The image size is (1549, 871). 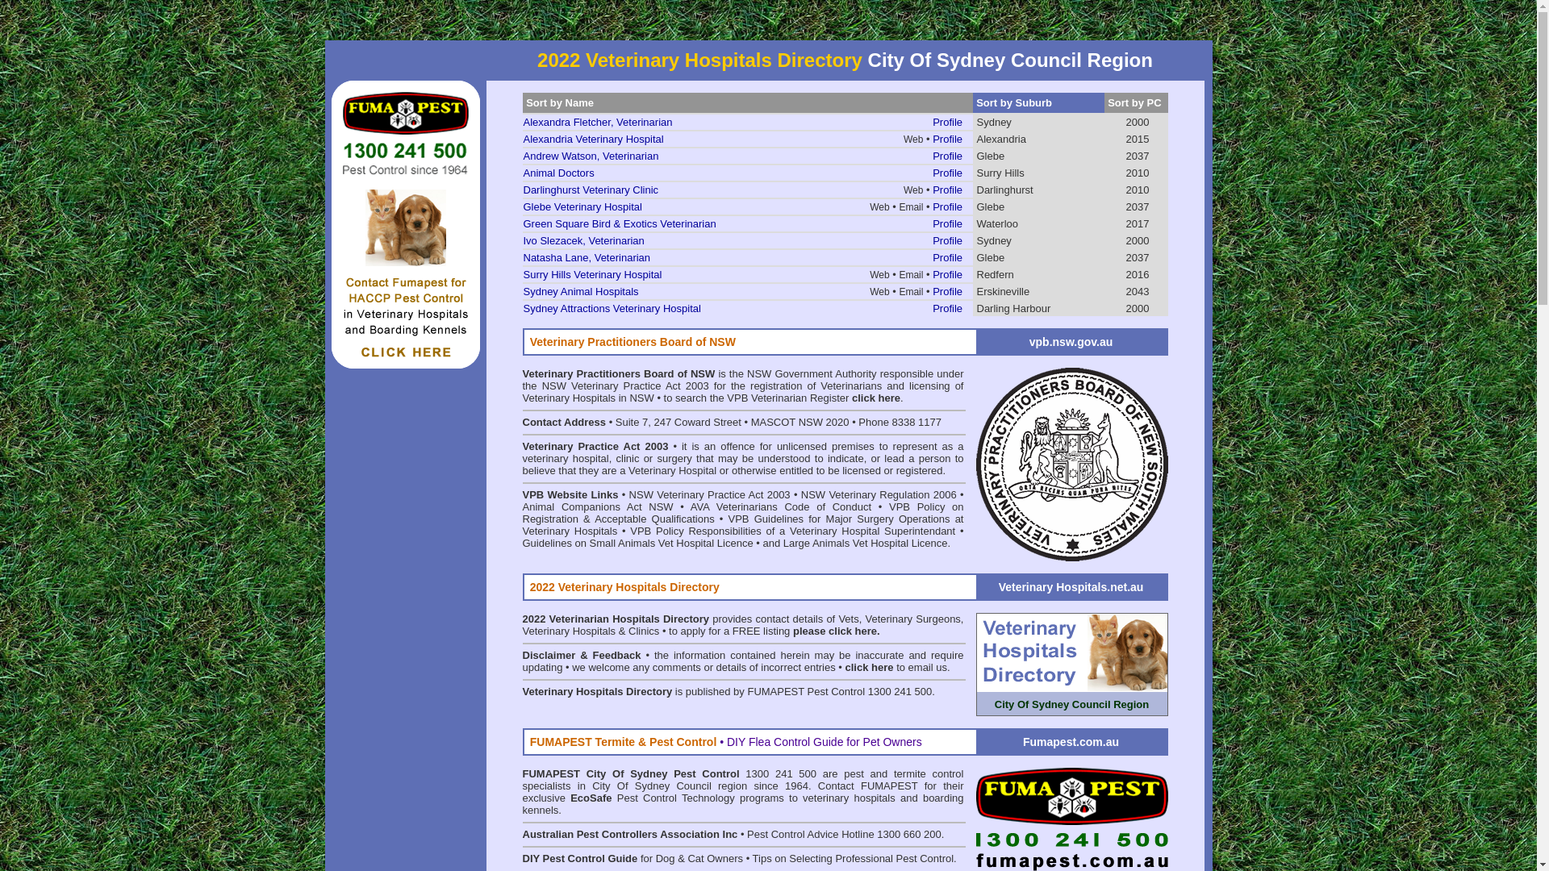 I want to click on Large Animals Vet Hospital Licence, so click(x=866, y=544).